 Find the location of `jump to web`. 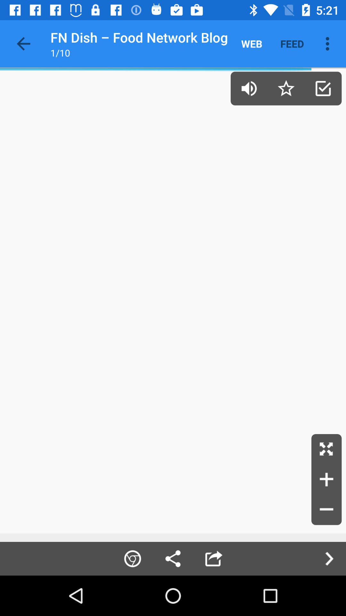

jump to web is located at coordinates (252, 44).